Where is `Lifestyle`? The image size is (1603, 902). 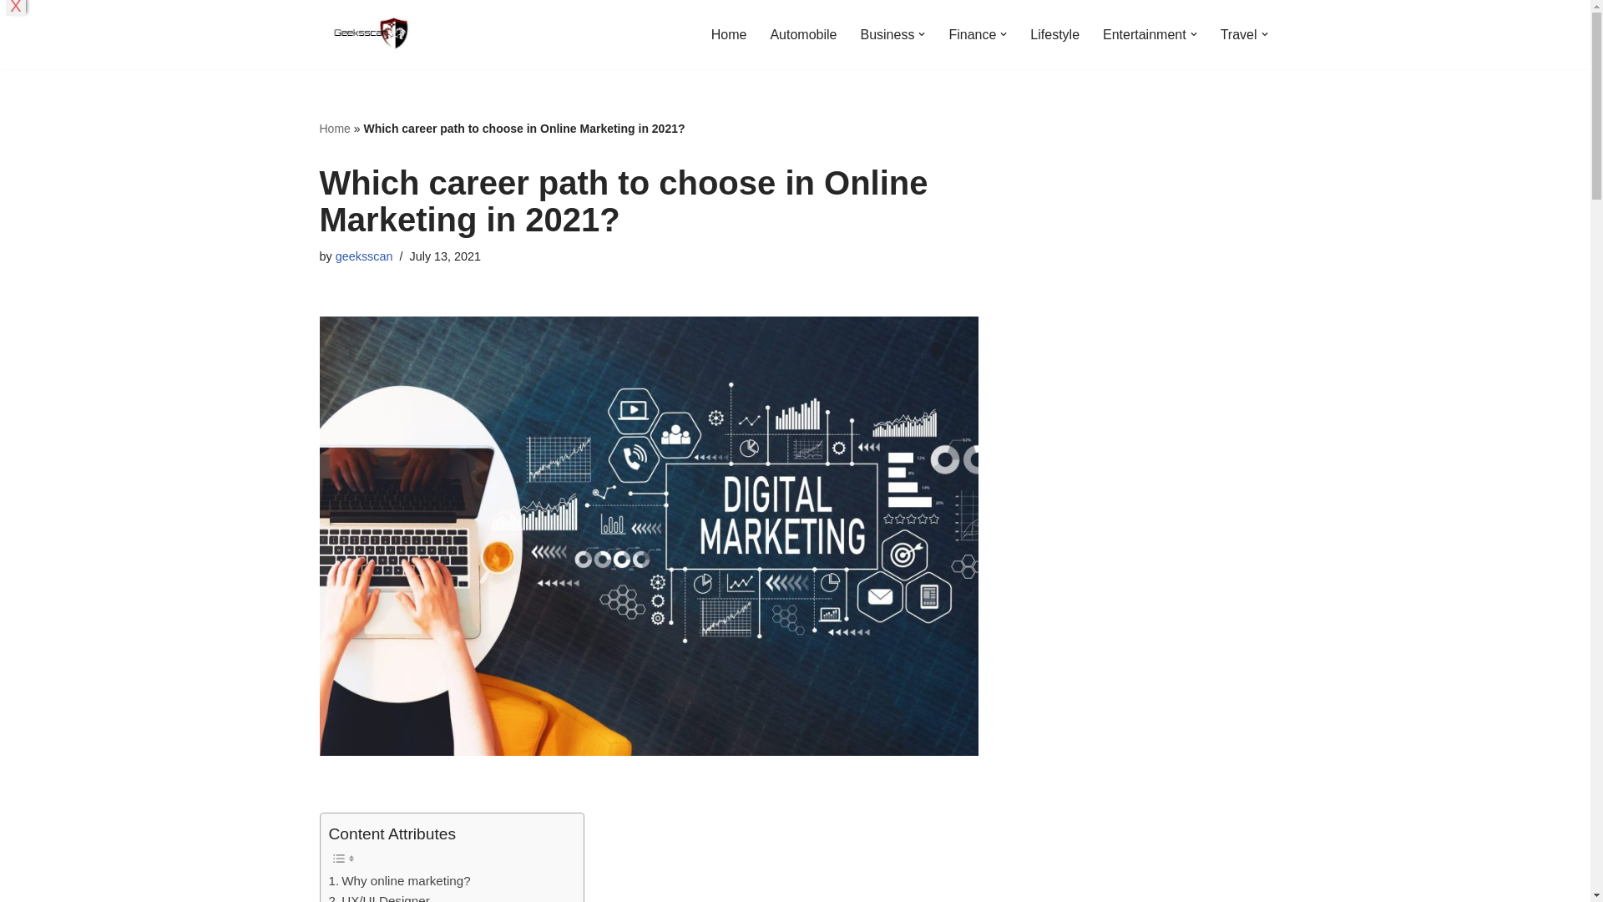 Lifestyle is located at coordinates (1054, 35).